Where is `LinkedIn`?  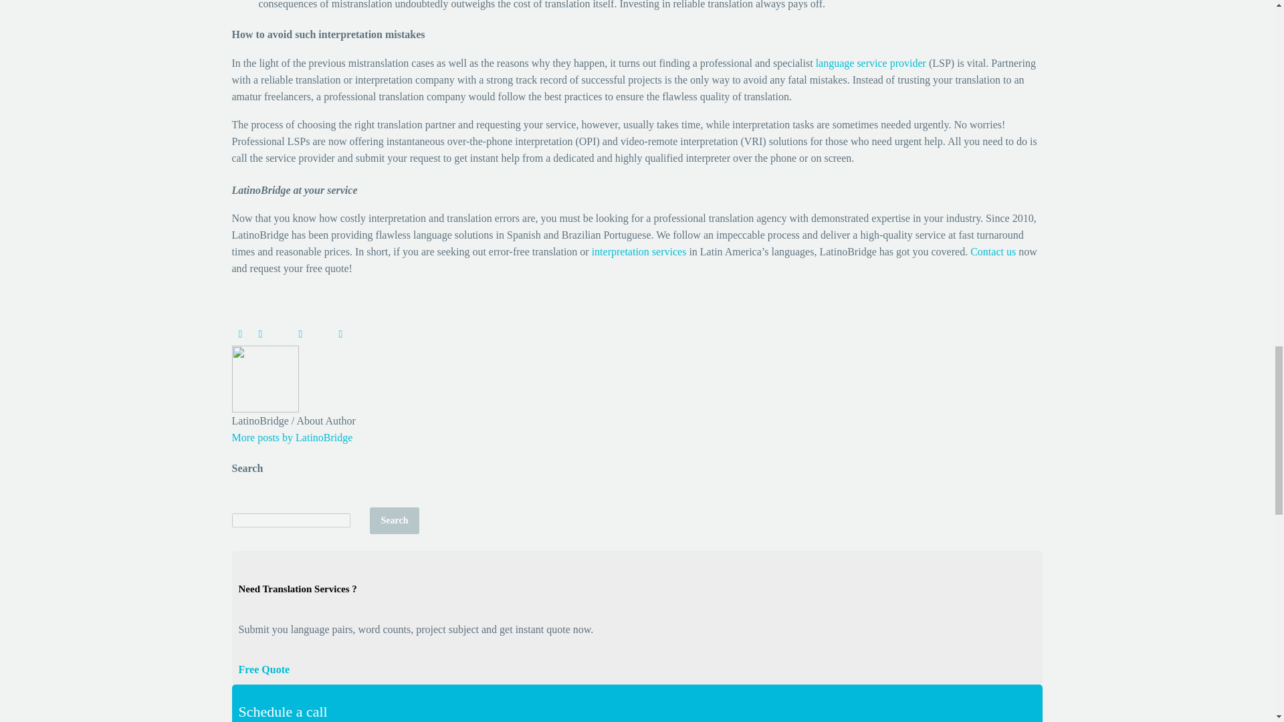
LinkedIn is located at coordinates (341, 334).